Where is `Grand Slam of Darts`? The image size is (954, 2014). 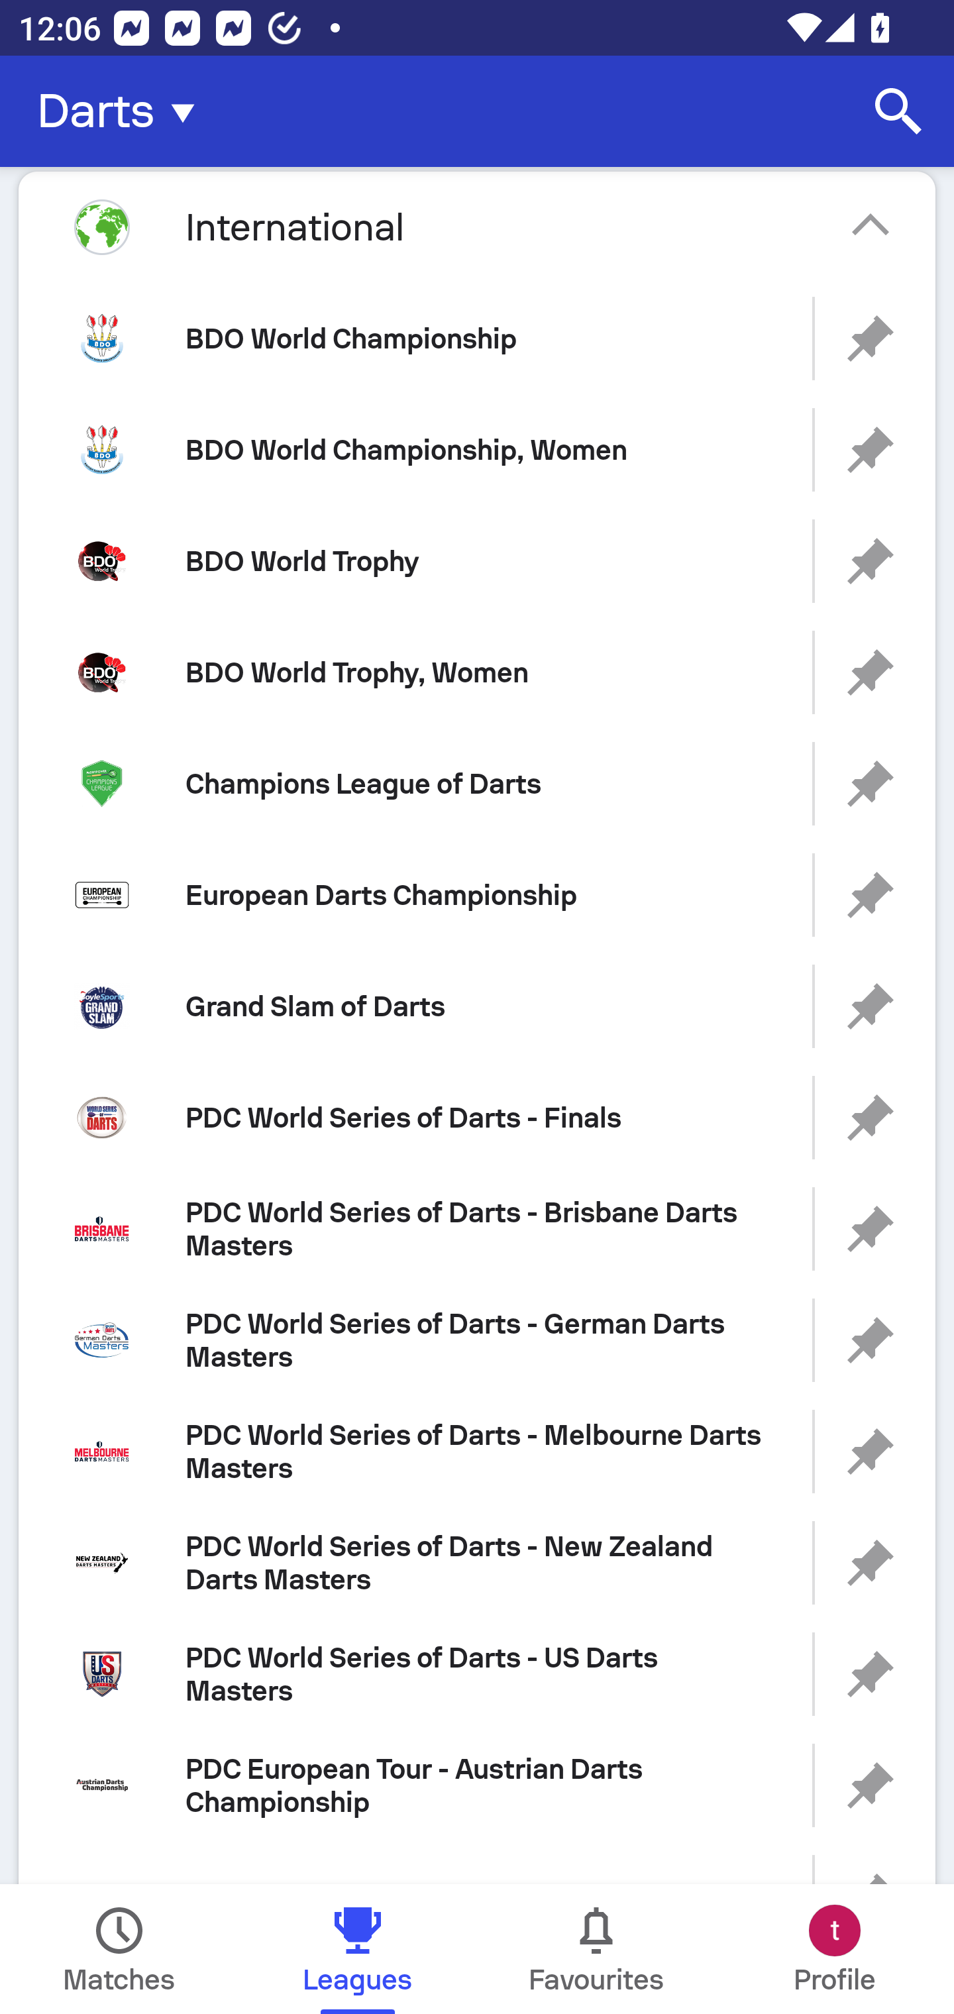
Grand Slam of Darts is located at coordinates (477, 1006).